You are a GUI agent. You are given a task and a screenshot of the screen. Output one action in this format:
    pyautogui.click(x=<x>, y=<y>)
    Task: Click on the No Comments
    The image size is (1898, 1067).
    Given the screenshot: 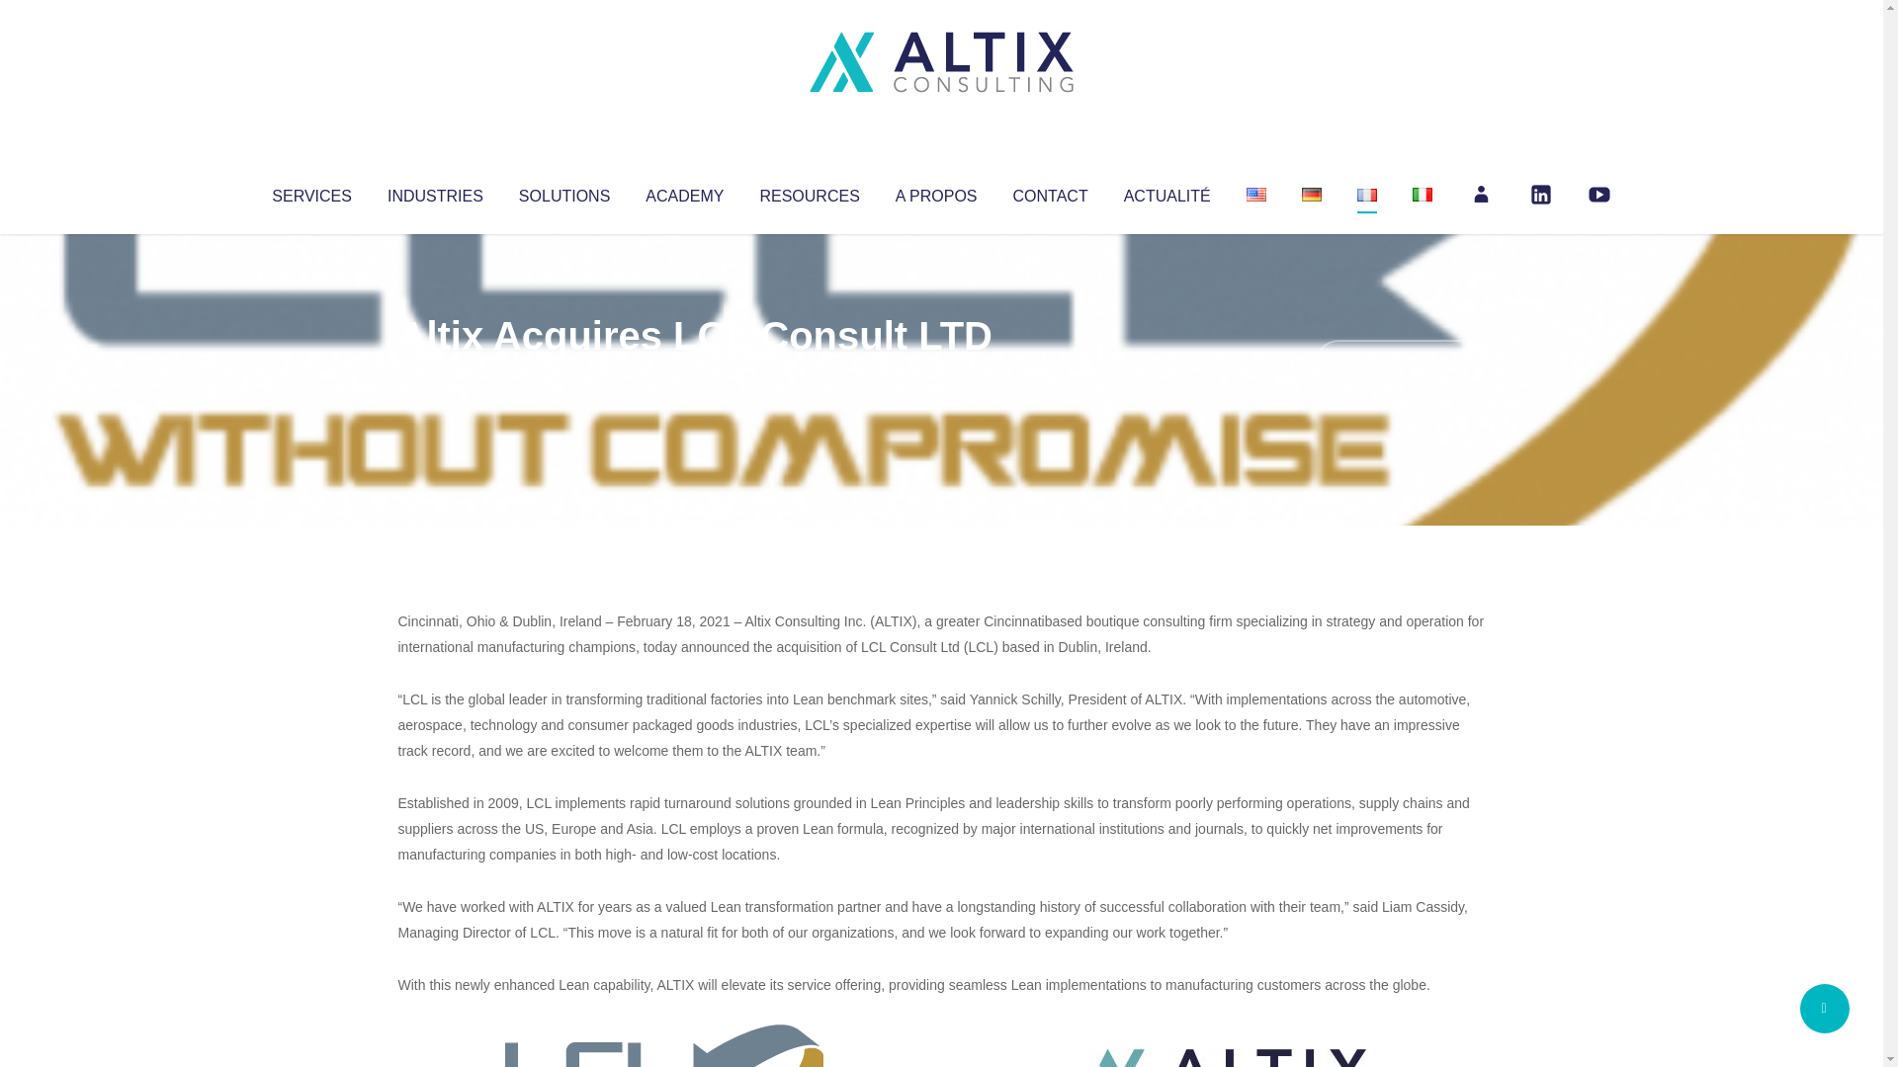 What is the action you would take?
    pyautogui.click(x=1400, y=362)
    